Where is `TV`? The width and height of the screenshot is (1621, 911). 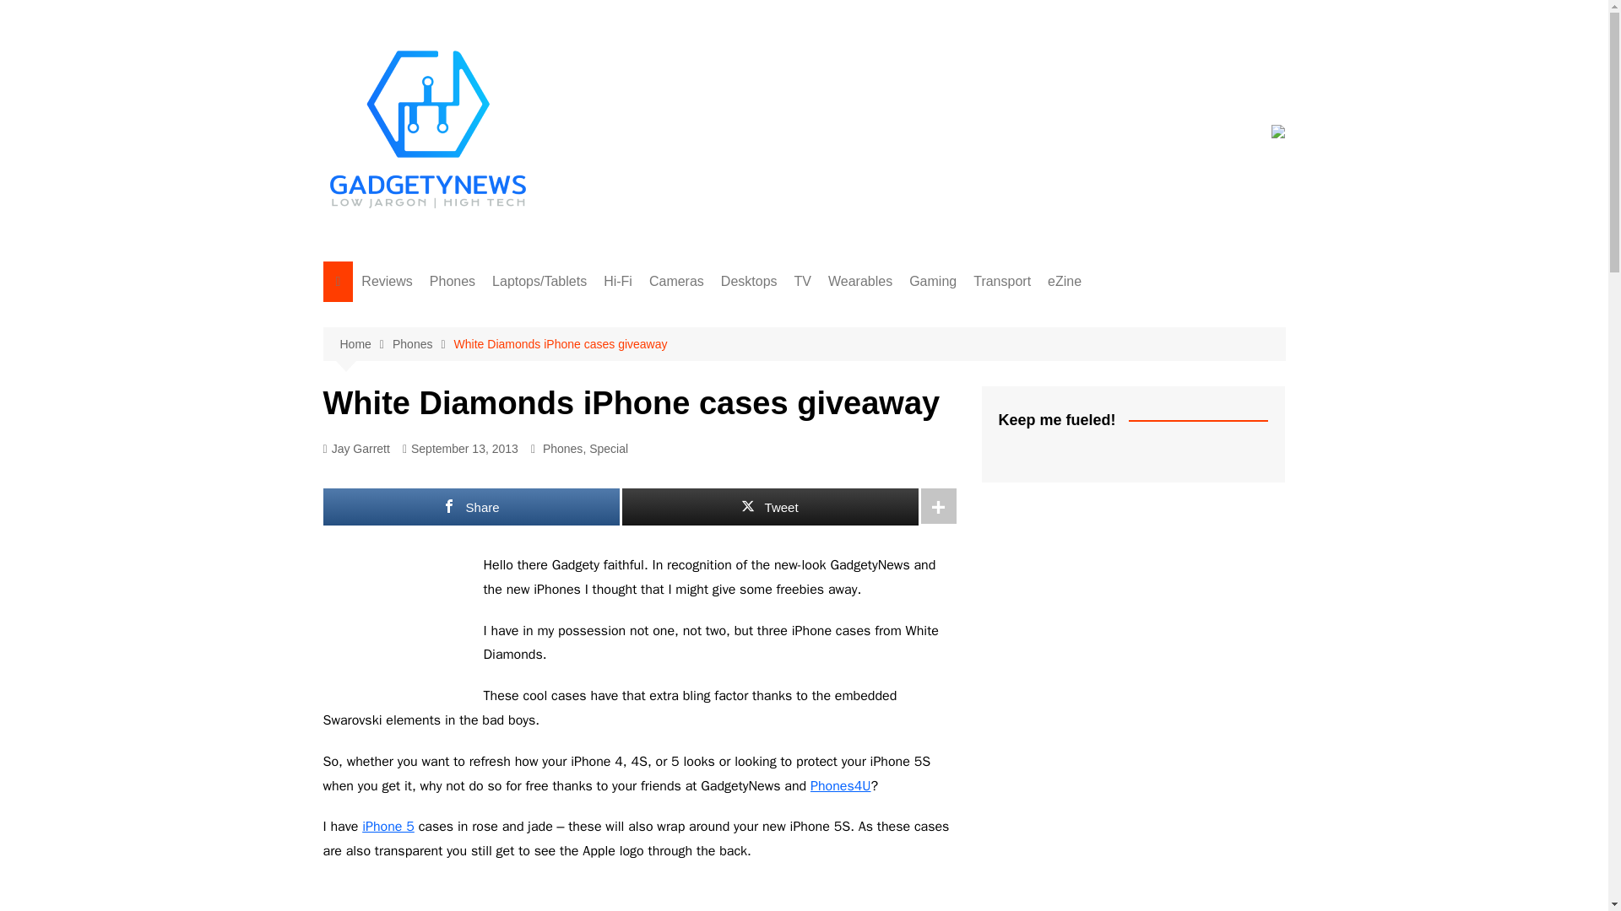
TV is located at coordinates (803, 281).